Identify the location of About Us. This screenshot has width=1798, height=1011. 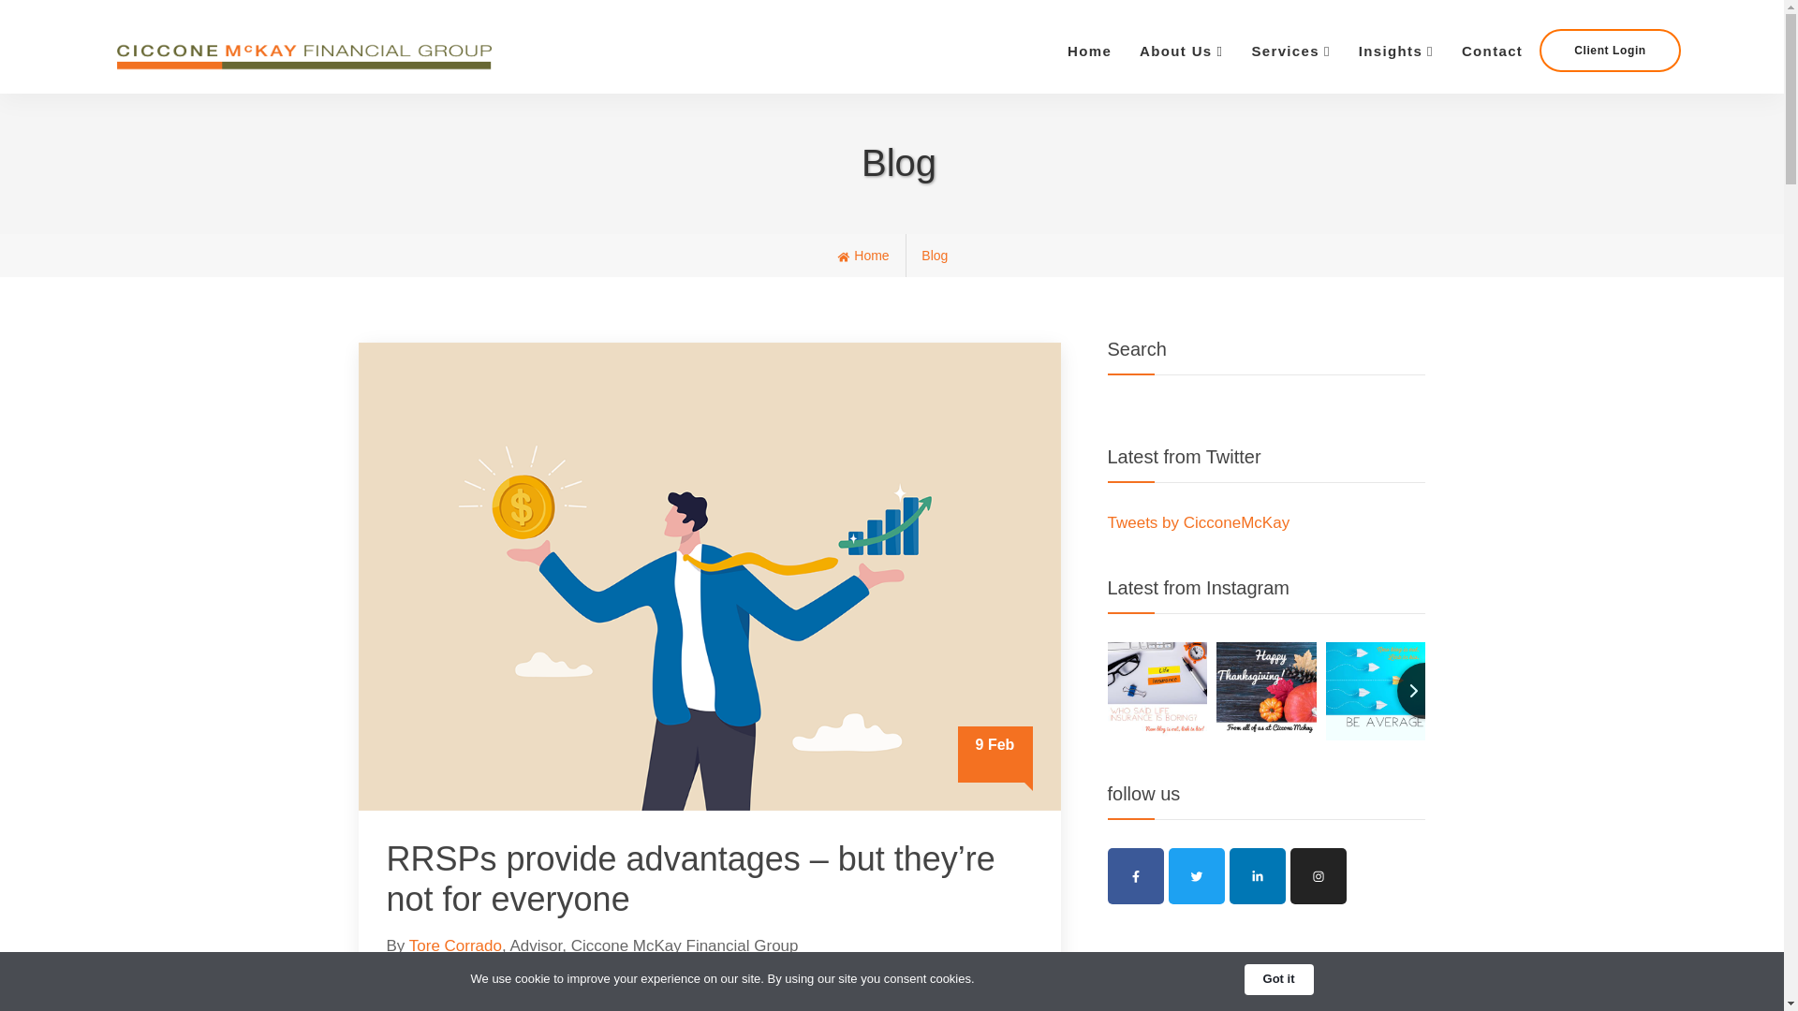
(1180, 51).